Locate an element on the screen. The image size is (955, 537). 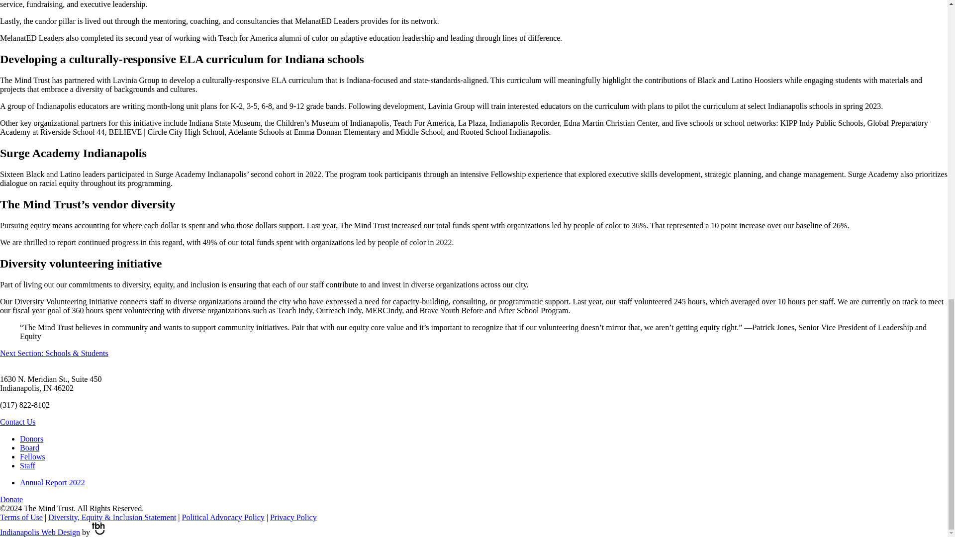
Donors is located at coordinates (31, 438).